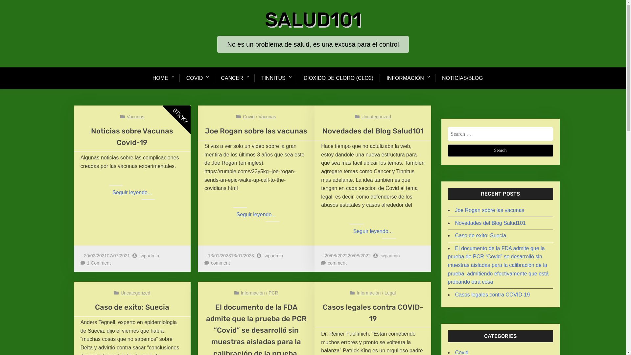 Image resolution: width=631 pixels, height=355 pixels. What do you see at coordinates (164, 78) in the screenshot?
I see `HOME` at bounding box center [164, 78].